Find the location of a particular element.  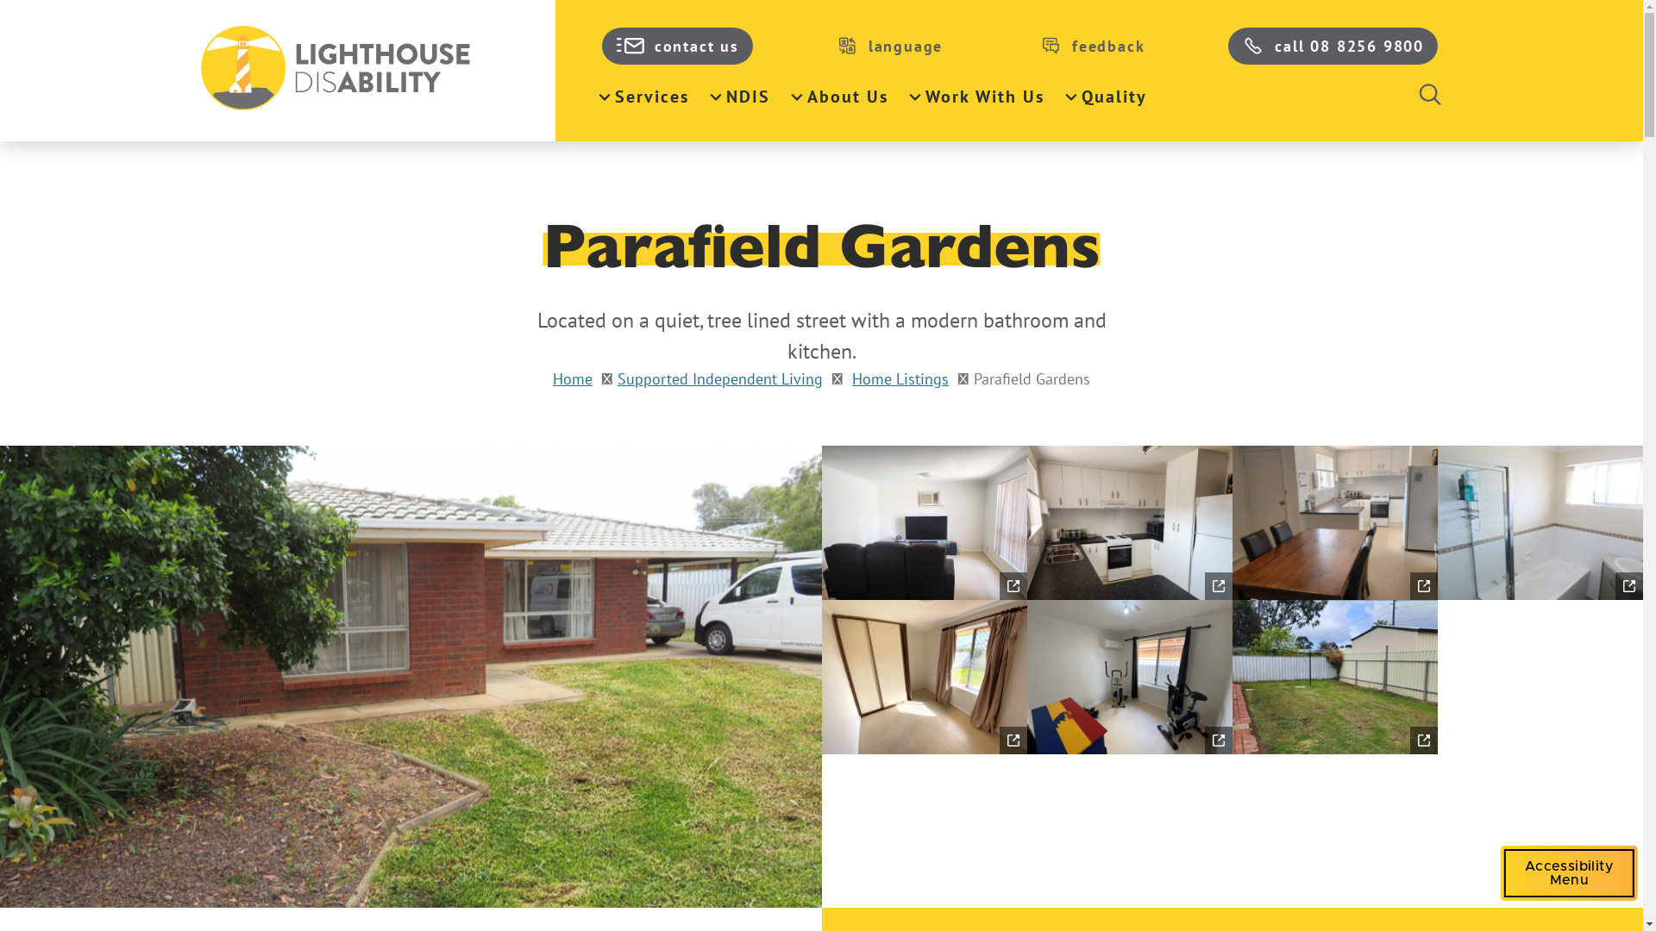

About Us is located at coordinates (840, 97).